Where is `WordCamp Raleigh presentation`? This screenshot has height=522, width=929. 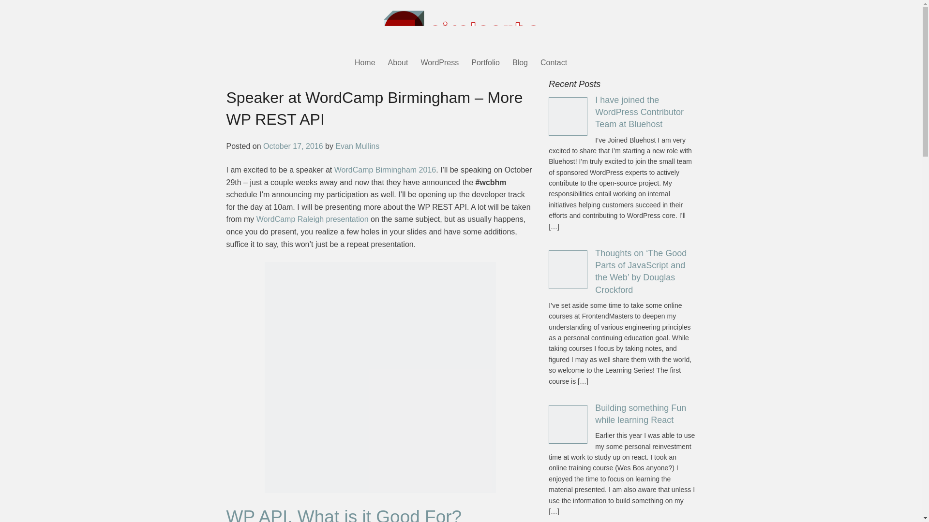 WordCamp Raleigh presentation is located at coordinates (313, 219).